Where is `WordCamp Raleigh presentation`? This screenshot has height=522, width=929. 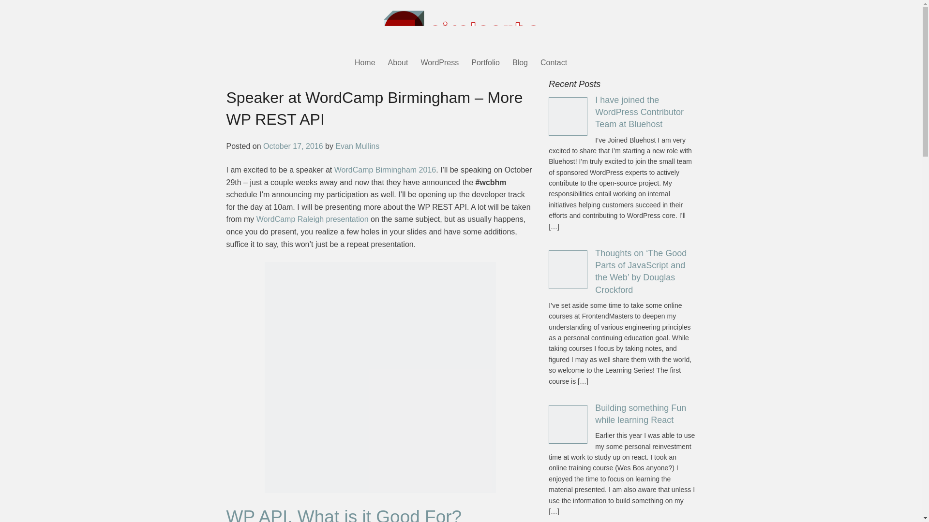 WordCamp Raleigh presentation is located at coordinates (313, 219).